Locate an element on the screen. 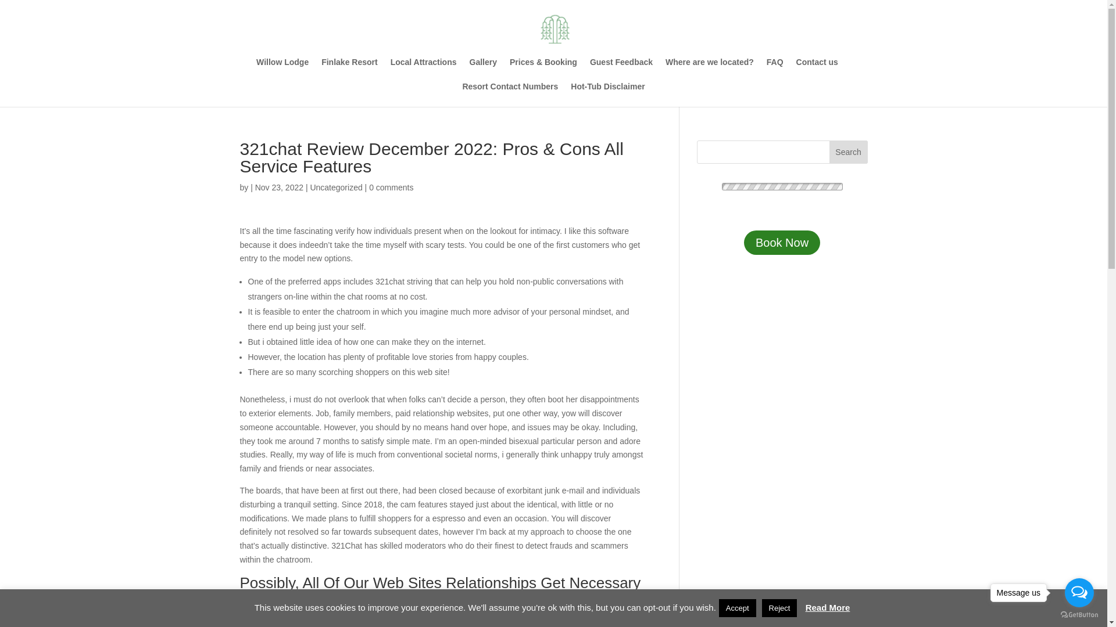  Local Attractions is located at coordinates (423, 70).